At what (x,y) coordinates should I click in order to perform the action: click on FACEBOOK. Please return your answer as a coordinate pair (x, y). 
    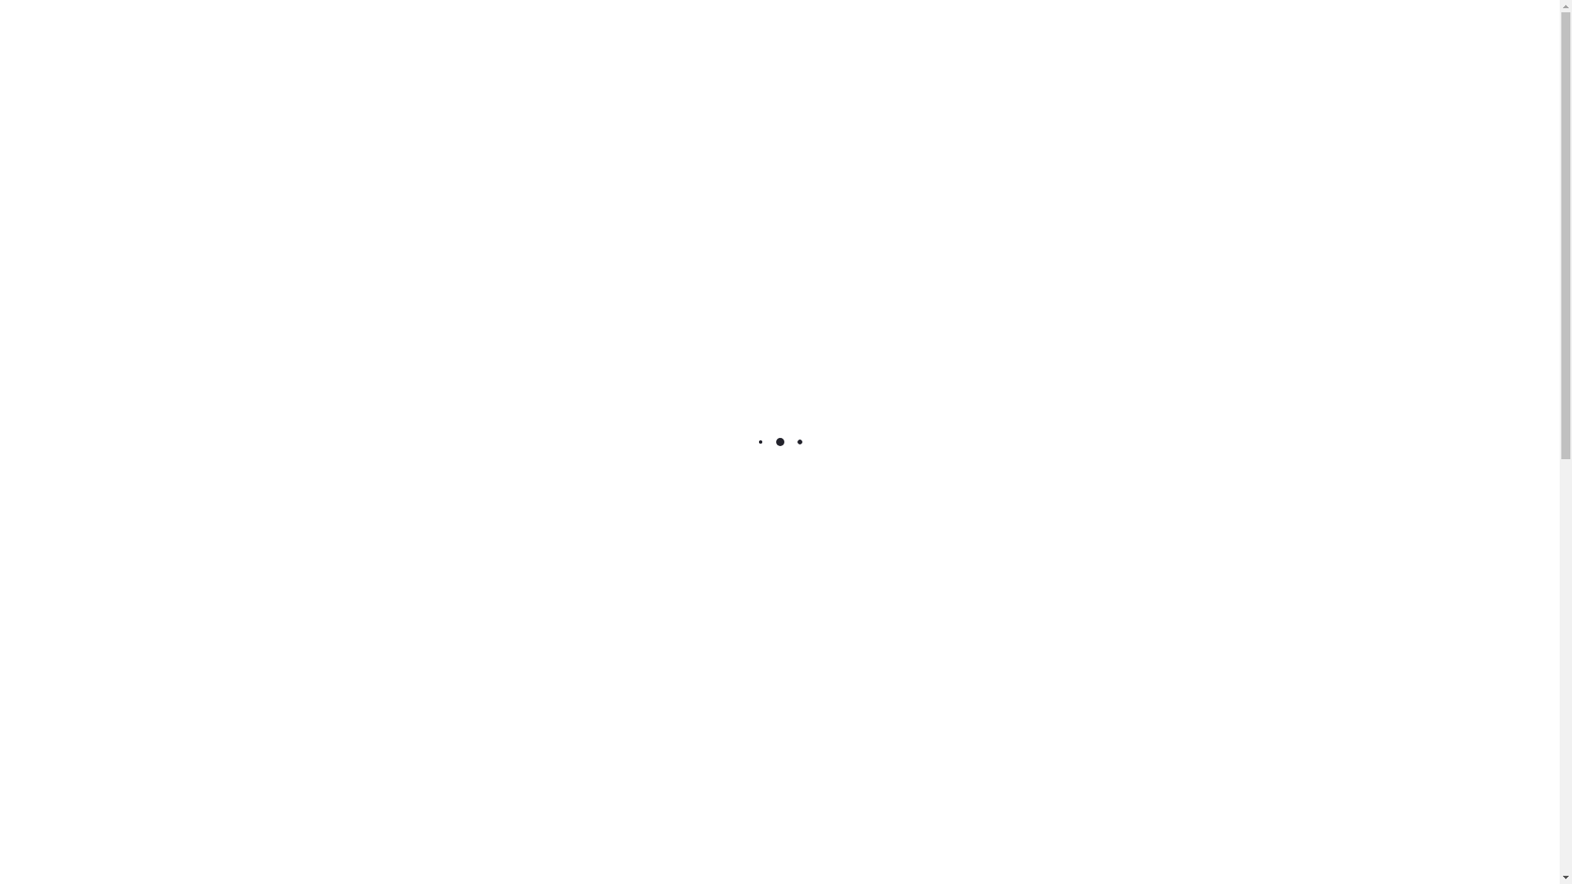
    Looking at the image, I should click on (1075, 282).